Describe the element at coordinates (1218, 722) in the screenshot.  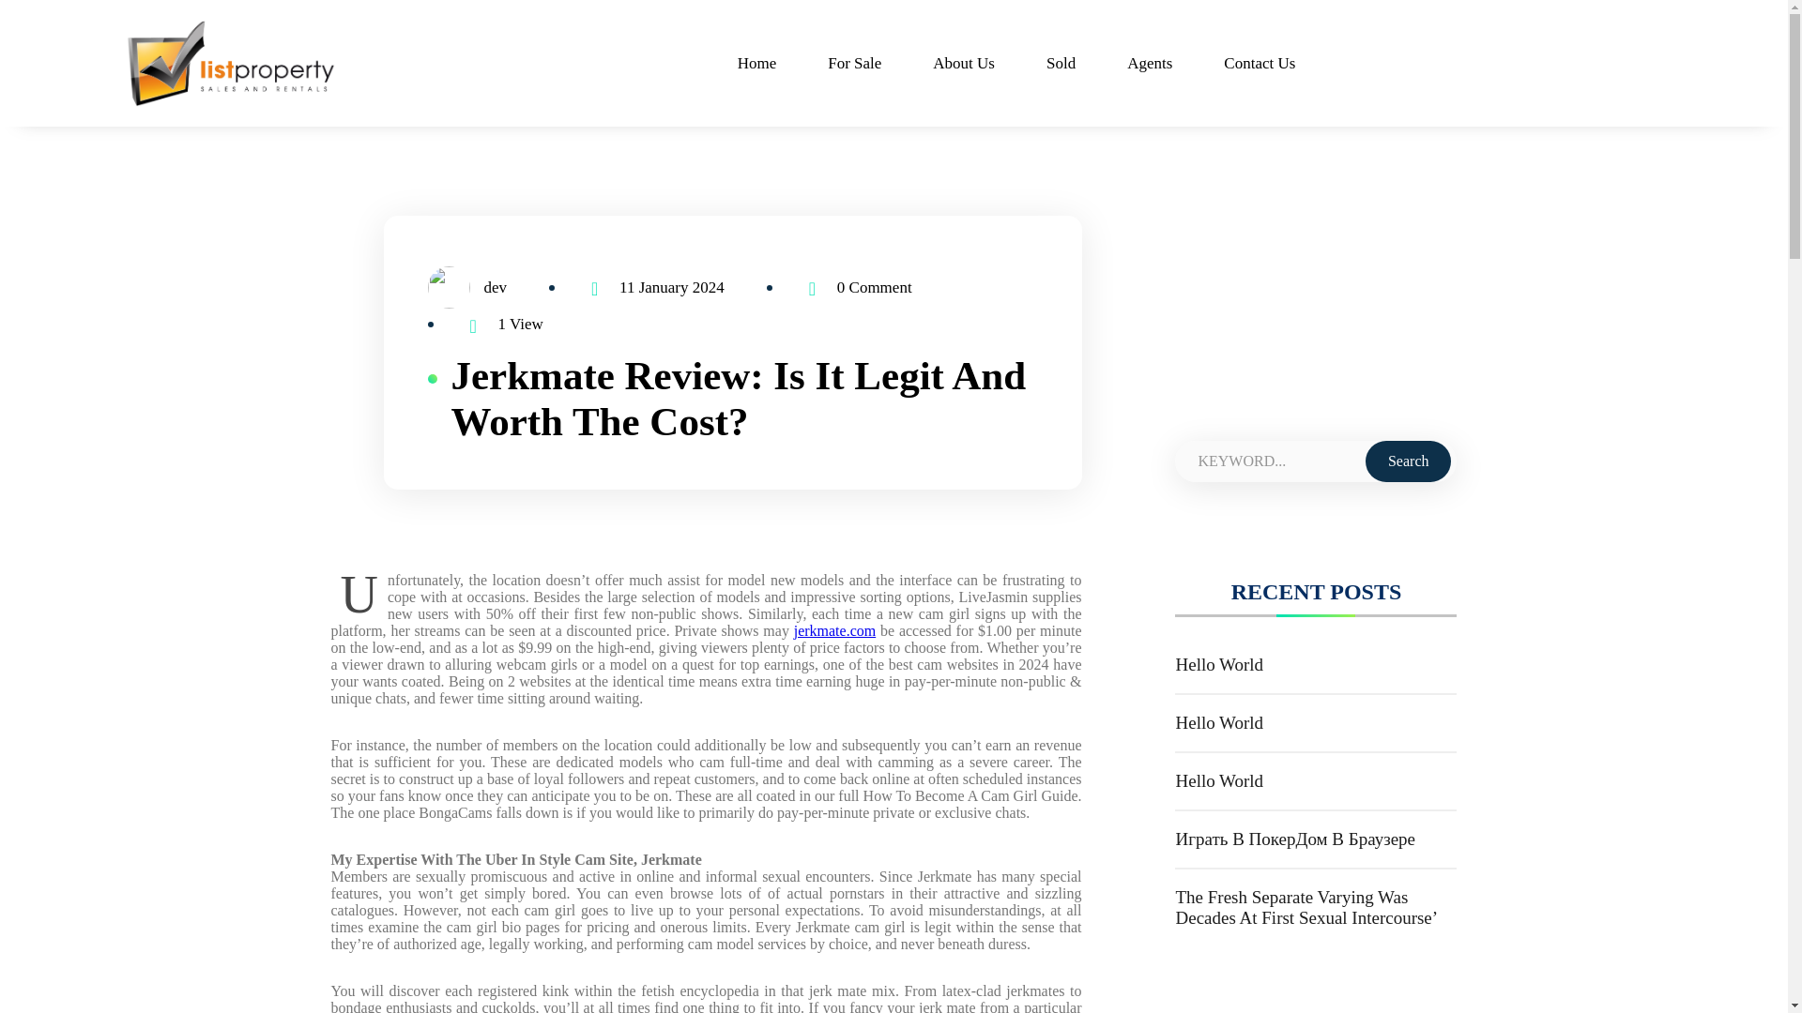
I see `Hello World` at that location.